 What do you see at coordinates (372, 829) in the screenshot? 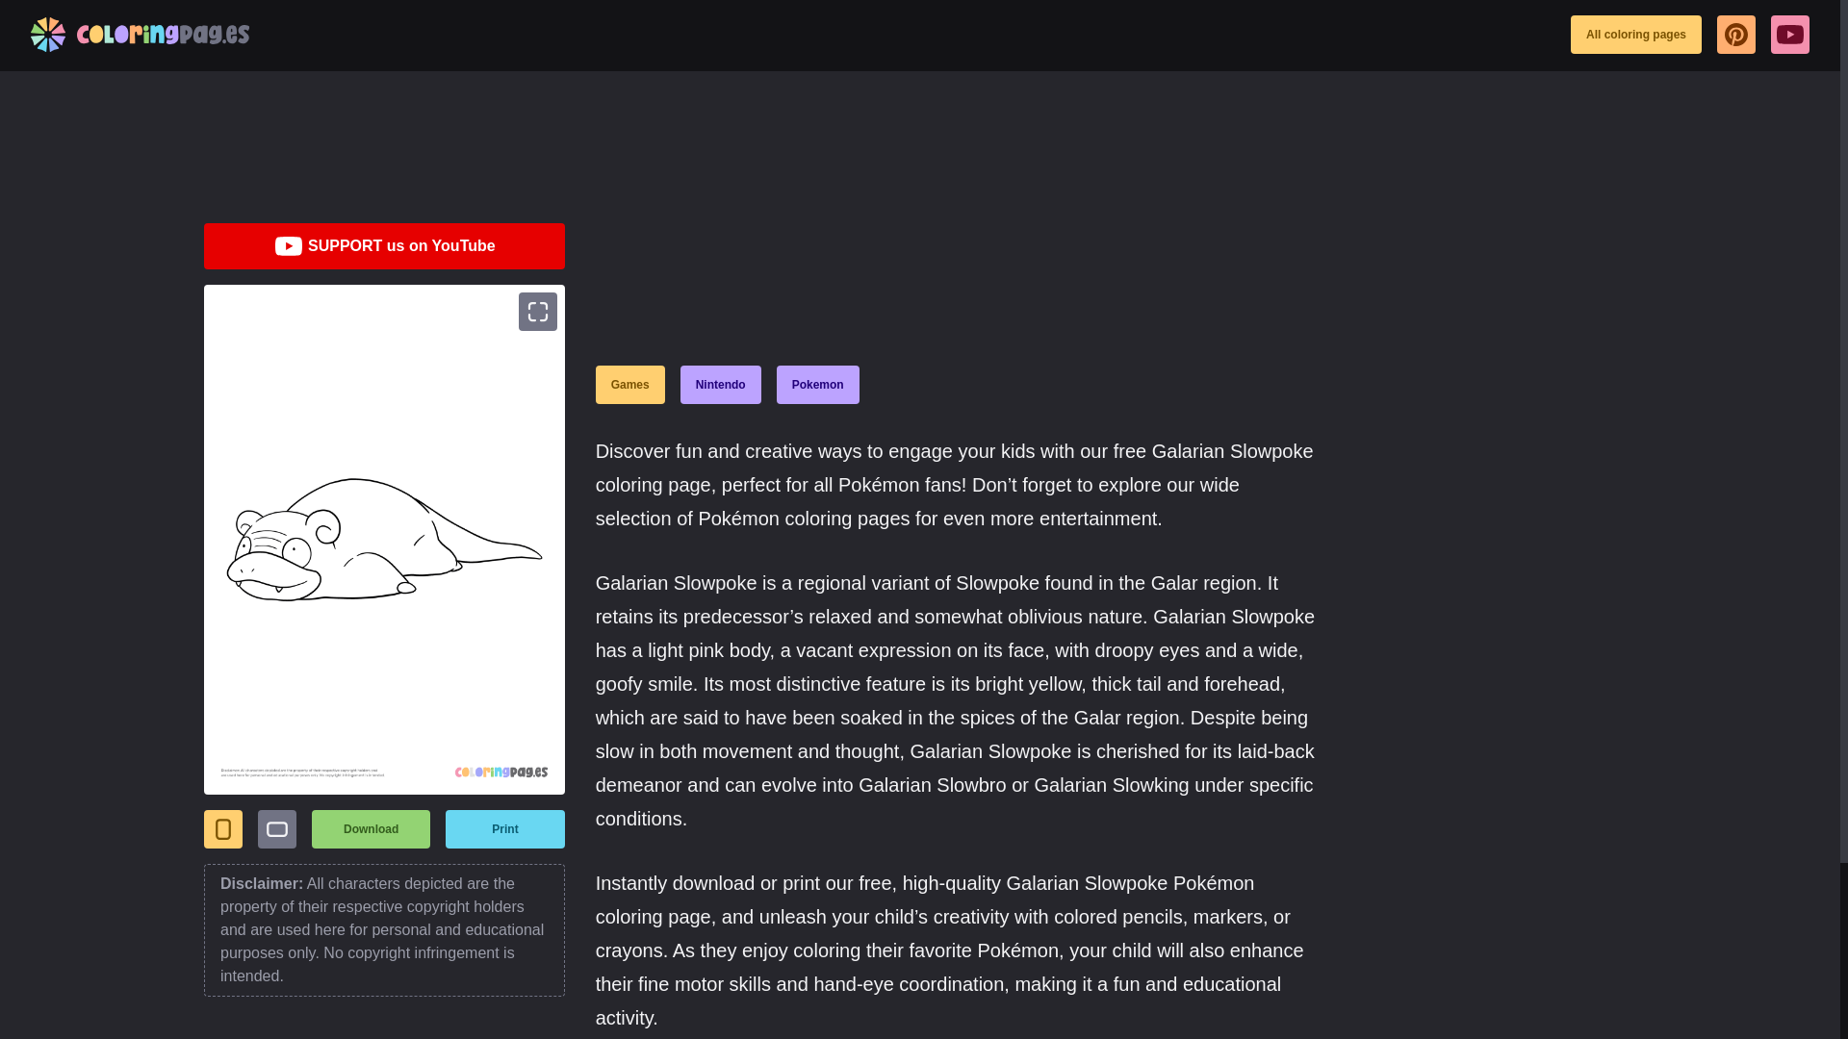
I see `Download` at bounding box center [372, 829].